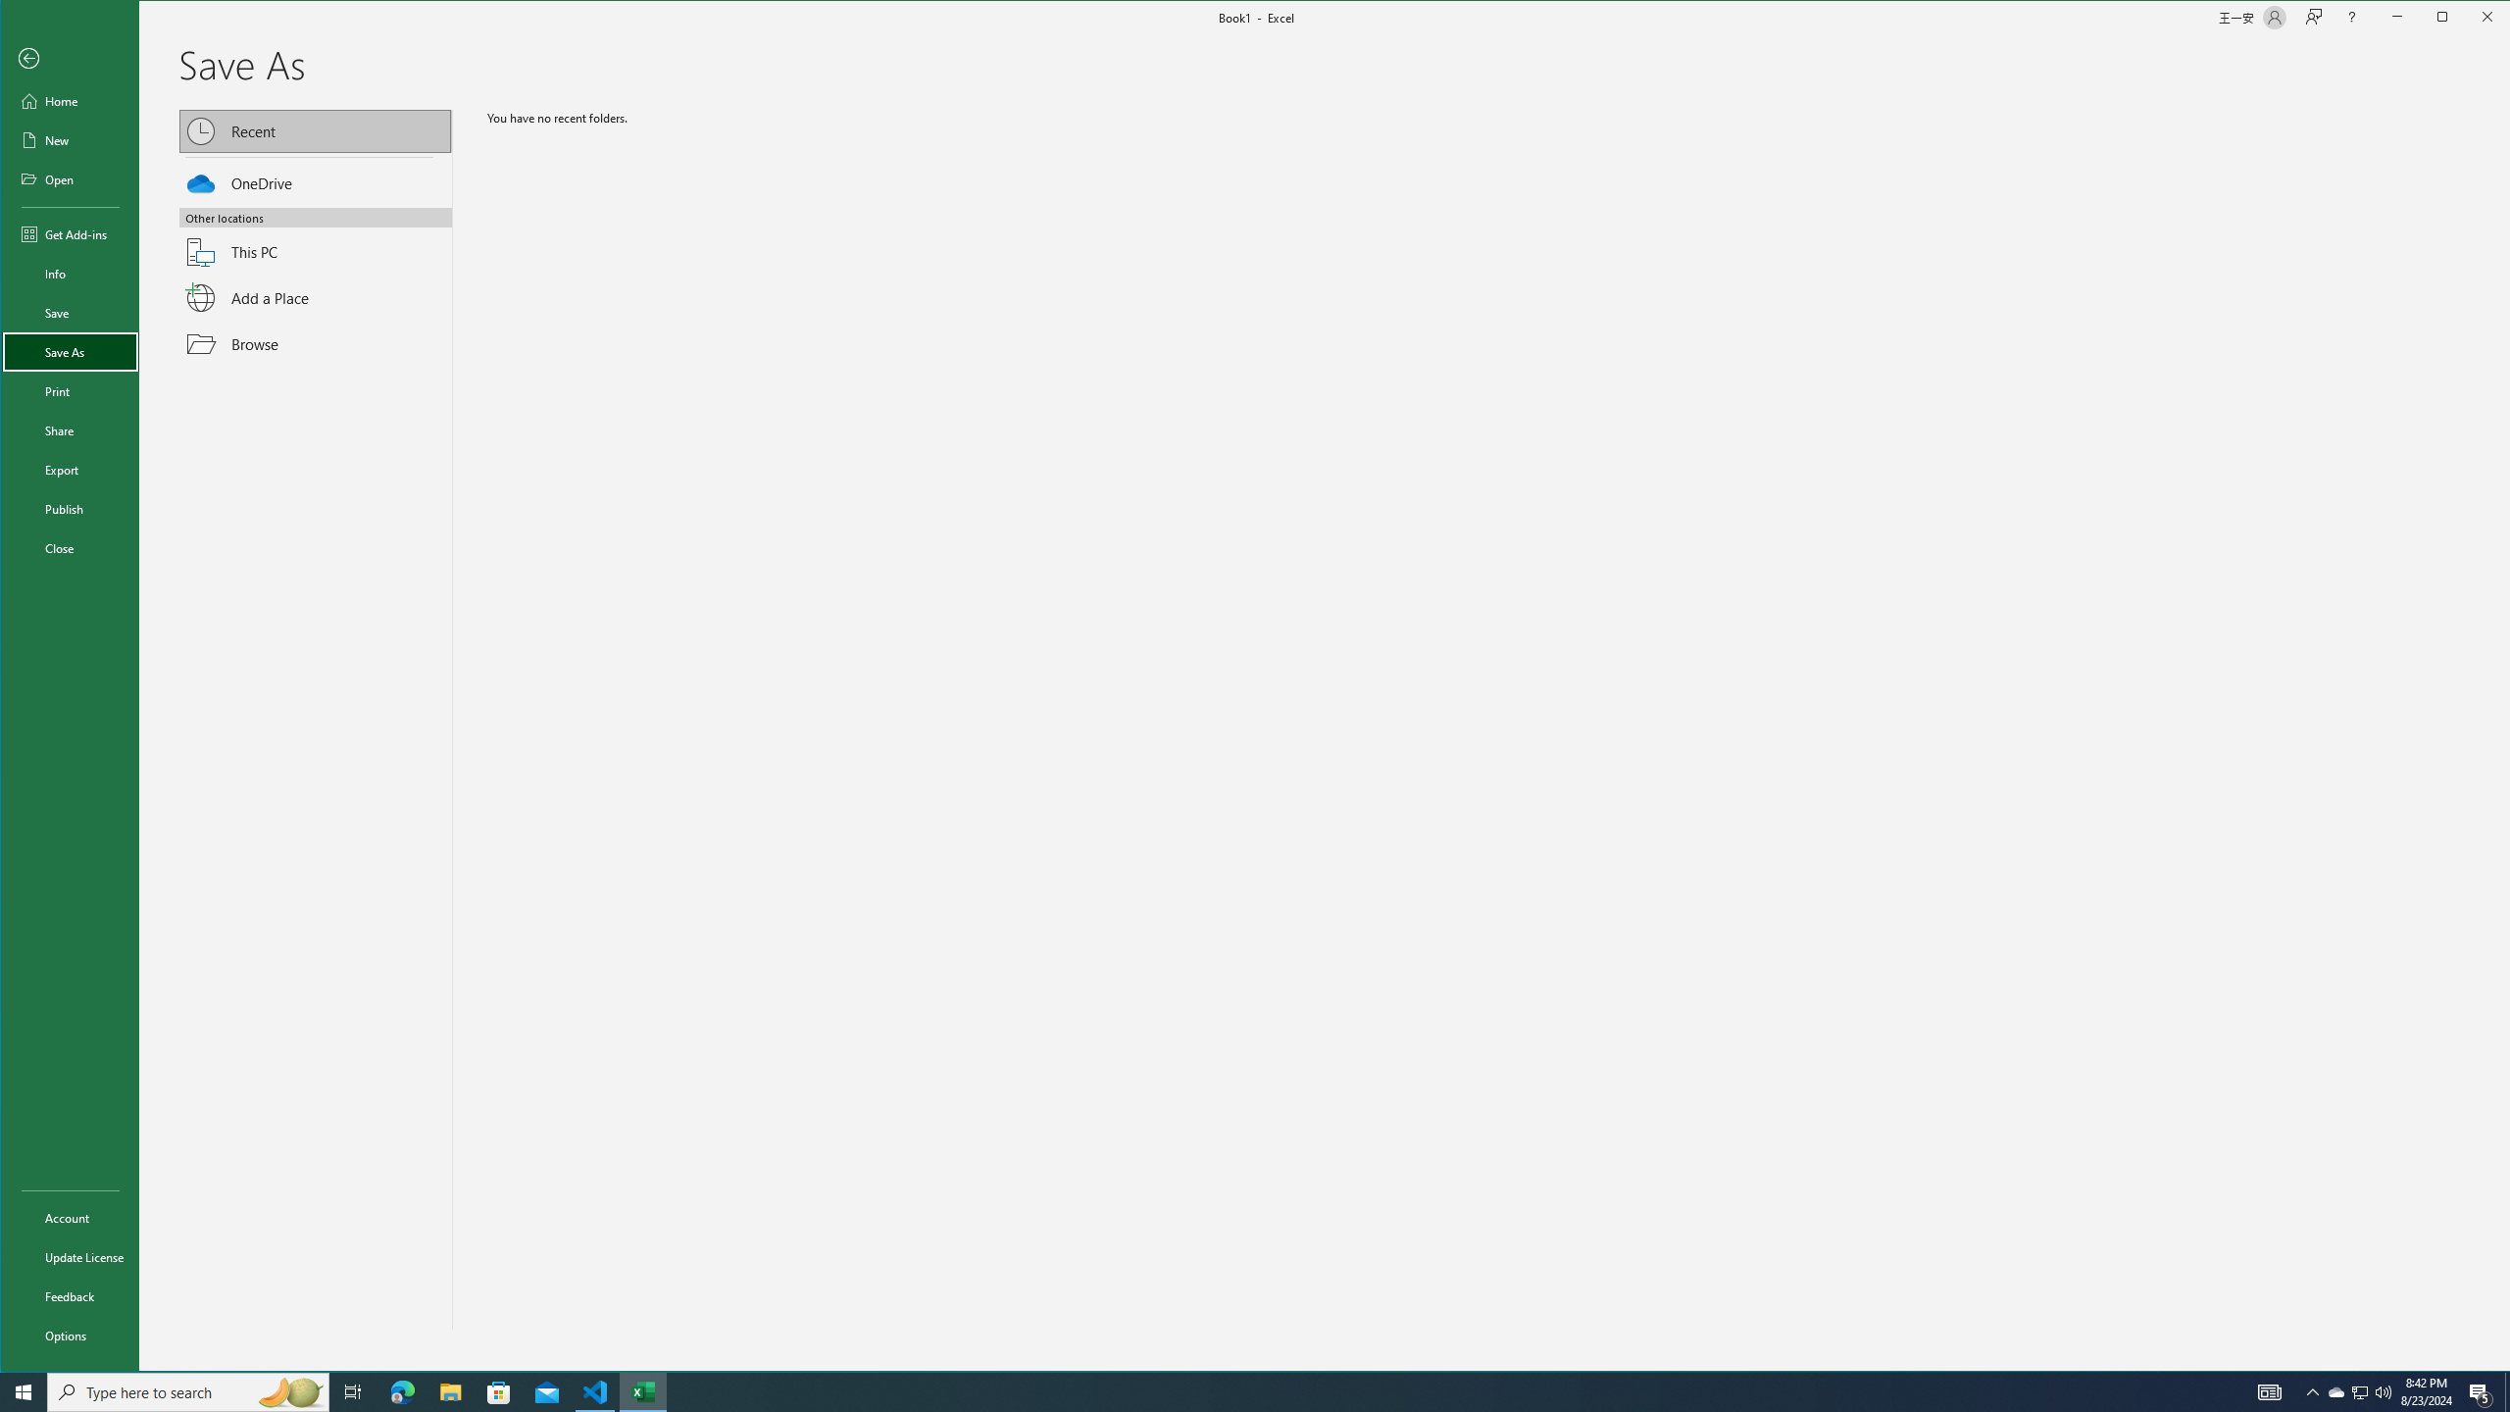  Describe the element at coordinates (2270, 1392) in the screenshot. I see `Recent` at that location.